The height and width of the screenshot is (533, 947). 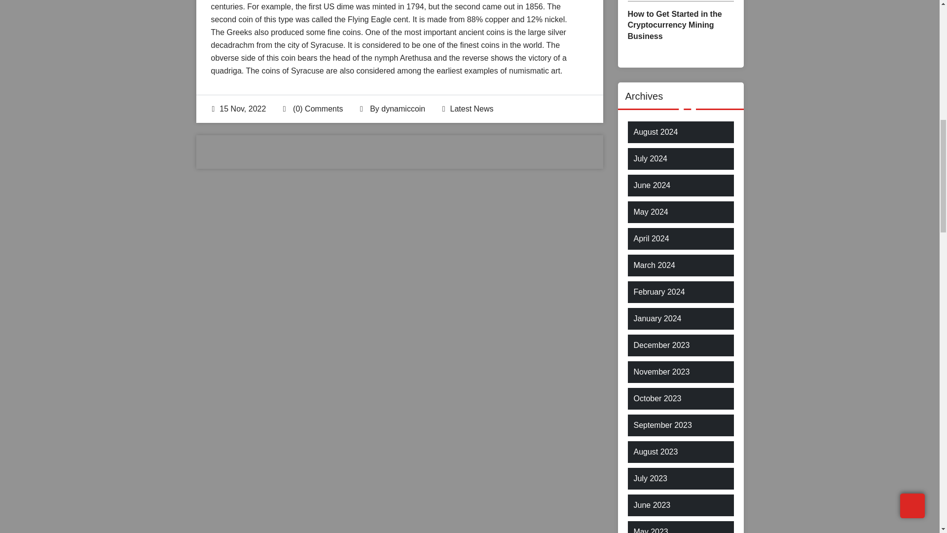 I want to click on February 2024, so click(x=659, y=292).